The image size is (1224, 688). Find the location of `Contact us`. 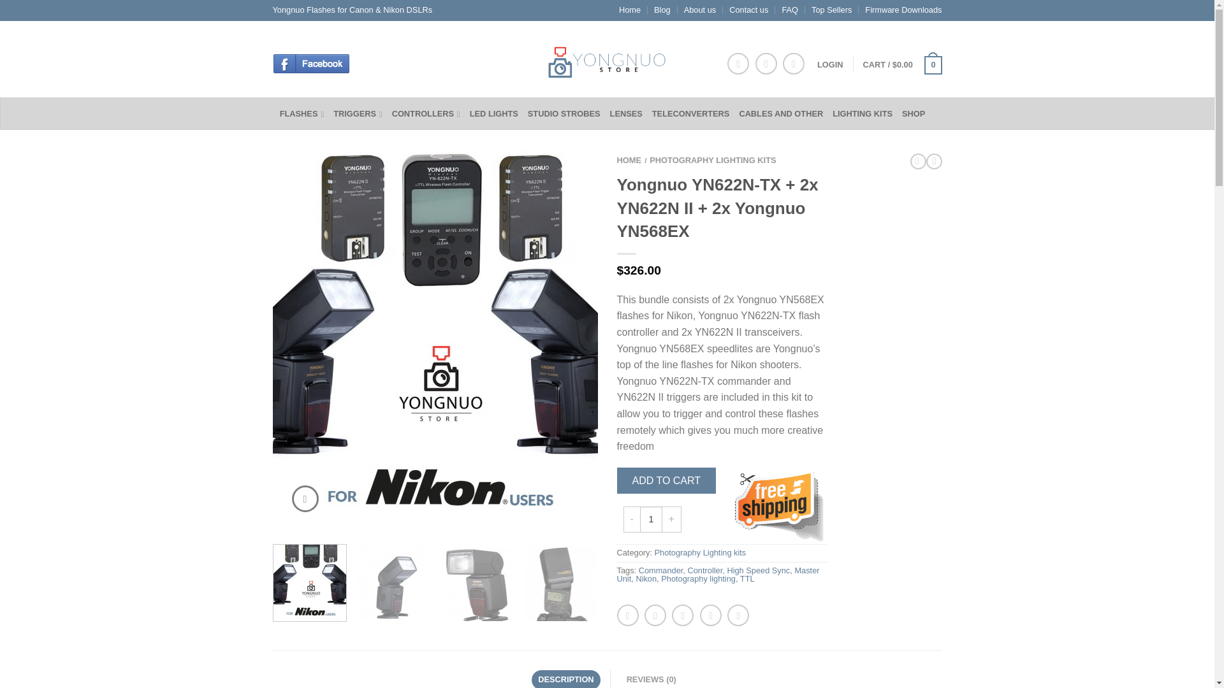

Contact us is located at coordinates (748, 9).